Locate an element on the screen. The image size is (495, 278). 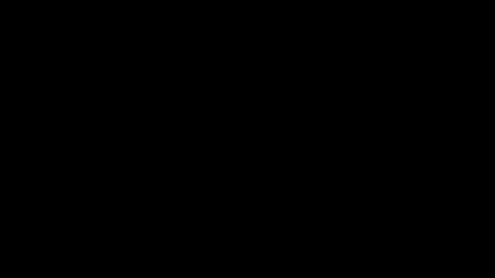
  is located at coordinates (1, 238).